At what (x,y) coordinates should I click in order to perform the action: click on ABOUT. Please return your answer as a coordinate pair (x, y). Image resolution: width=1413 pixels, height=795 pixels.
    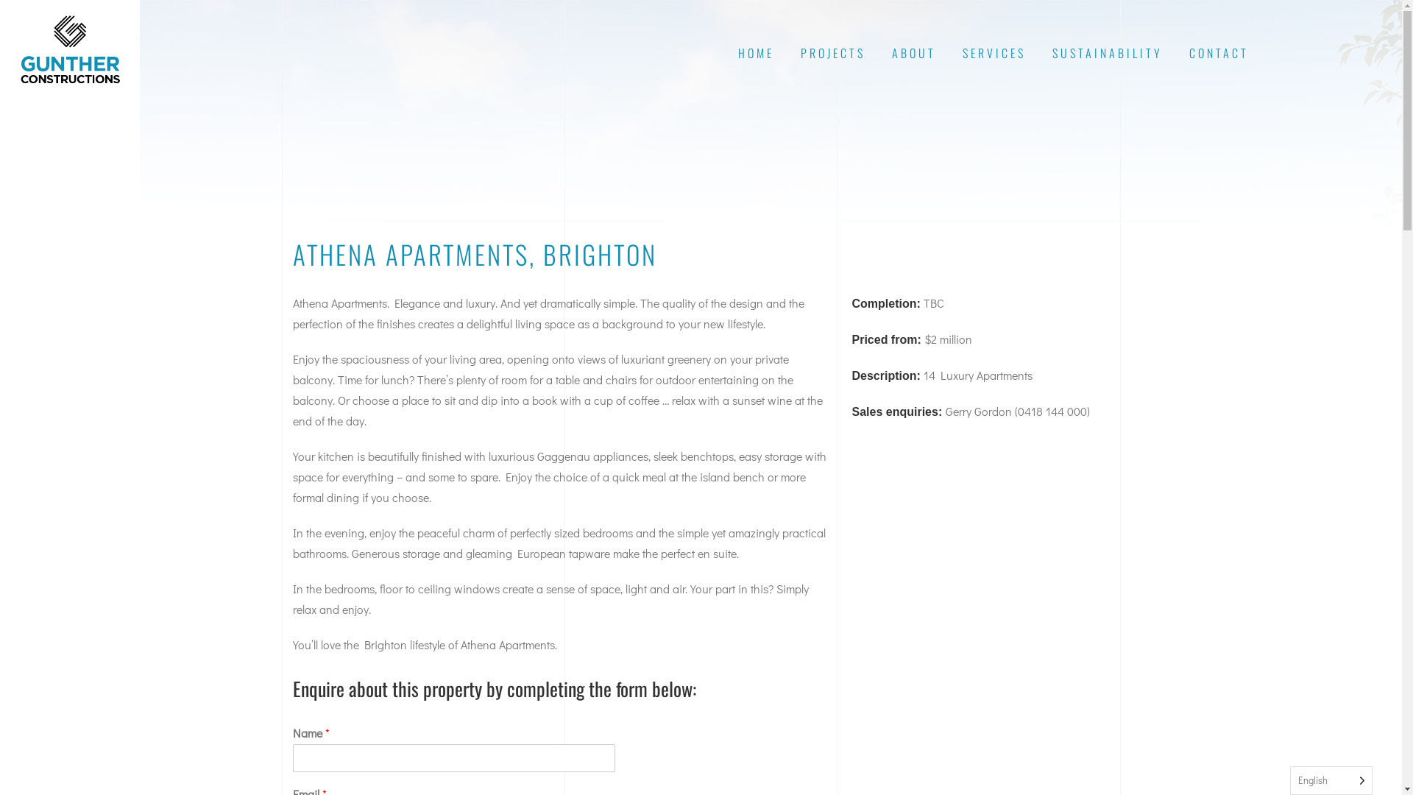
    Looking at the image, I should click on (914, 53).